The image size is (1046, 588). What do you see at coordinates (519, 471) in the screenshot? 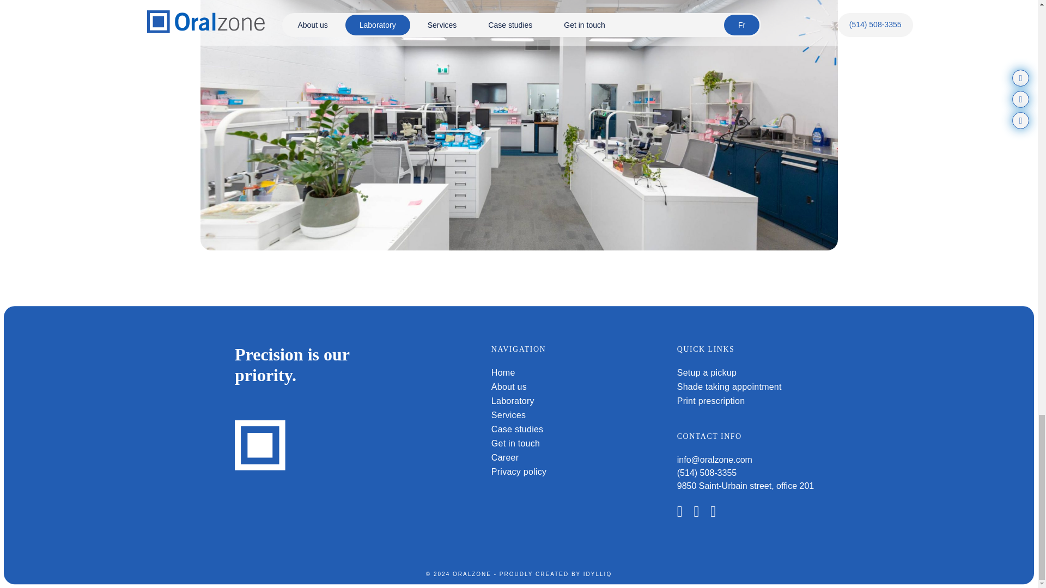
I see `Privacy policy` at bounding box center [519, 471].